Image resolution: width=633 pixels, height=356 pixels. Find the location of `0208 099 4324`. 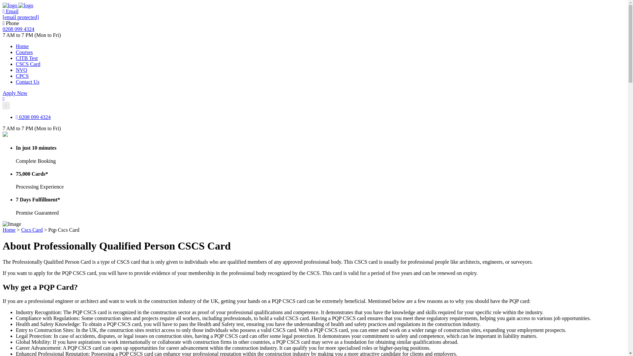

0208 099 4324 is located at coordinates (18, 29).